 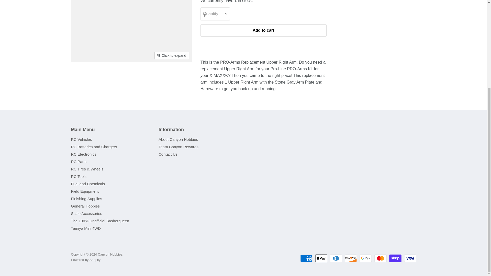 What do you see at coordinates (336, 258) in the screenshot?
I see `Diners Club` at bounding box center [336, 258].